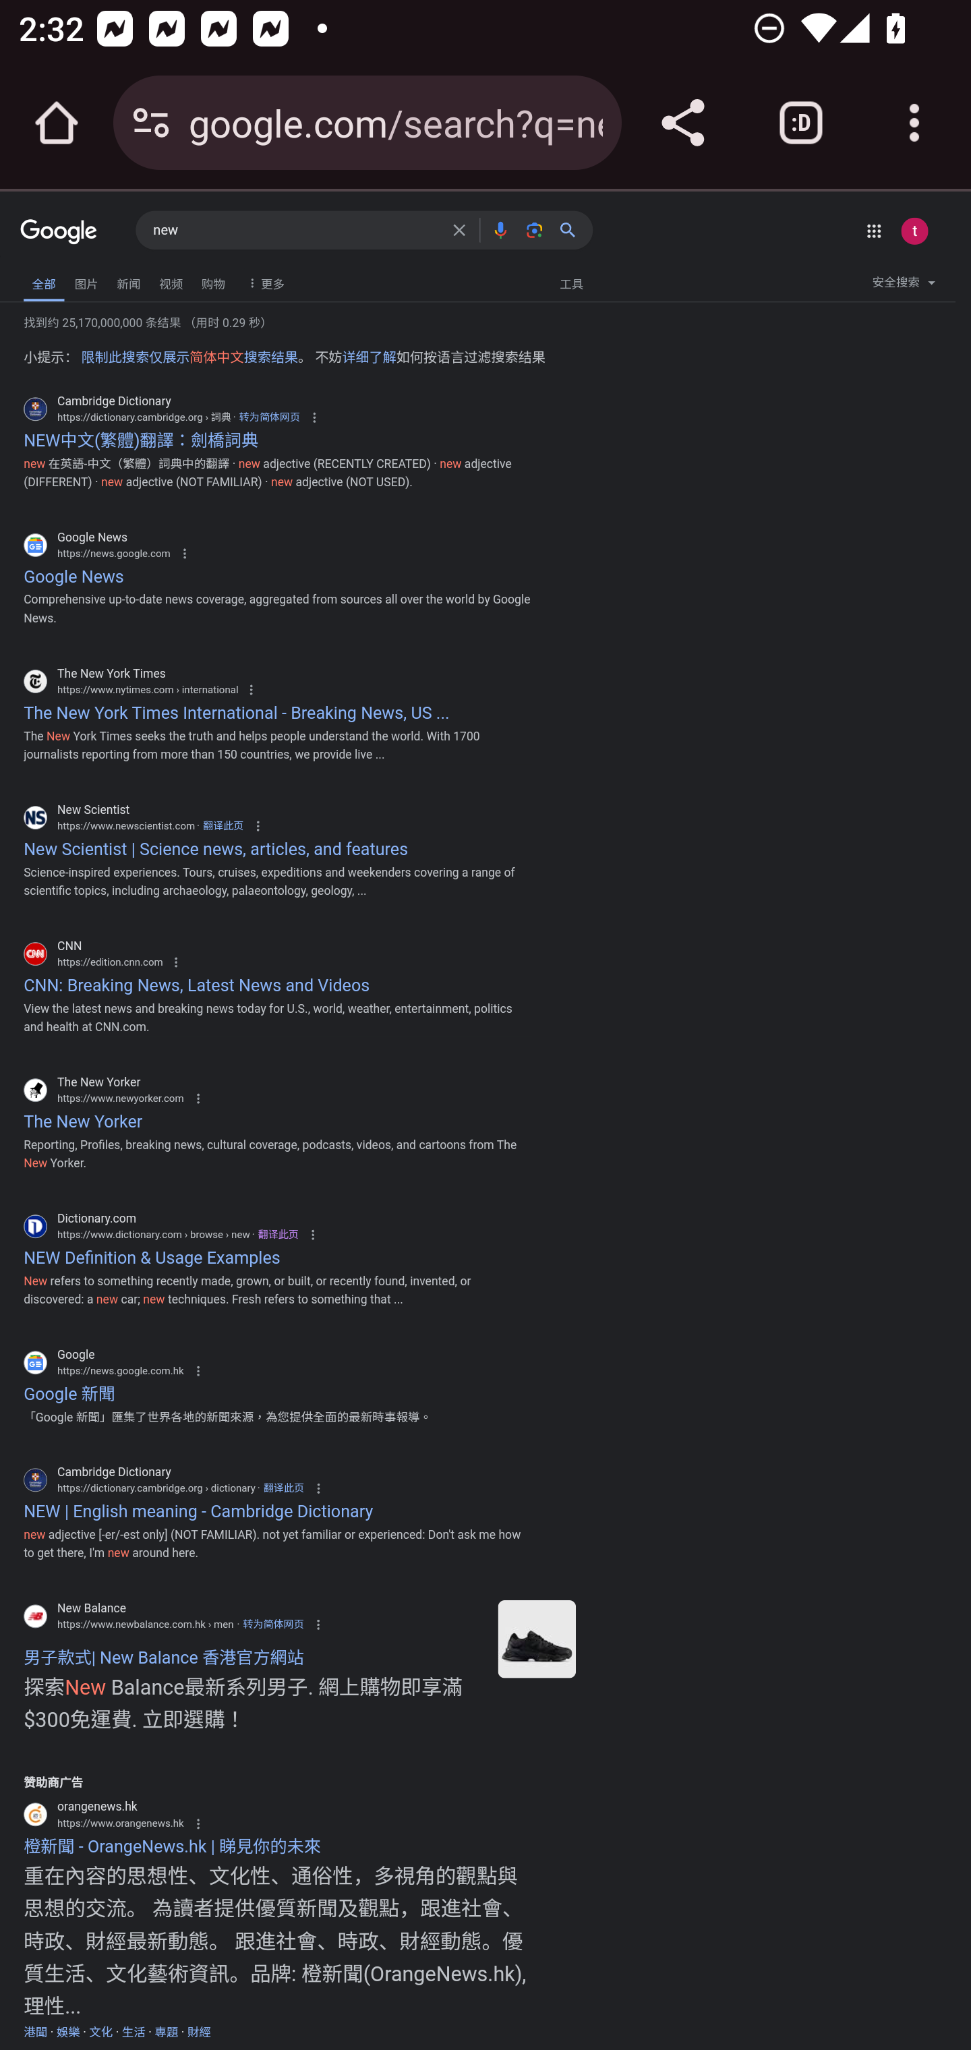 This screenshot has width=971, height=2050. What do you see at coordinates (801, 123) in the screenshot?
I see `Switch or close tabs` at bounding box center [801, 123].